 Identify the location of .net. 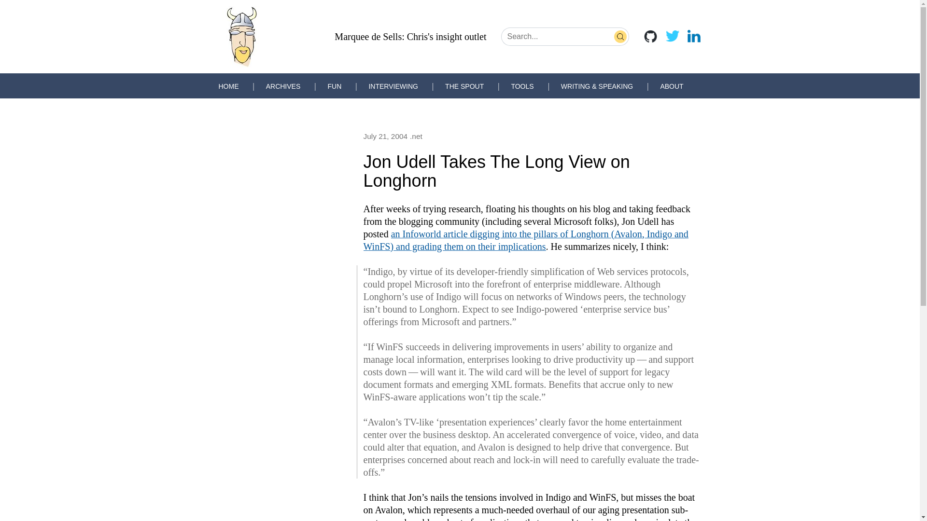
(416, 136).